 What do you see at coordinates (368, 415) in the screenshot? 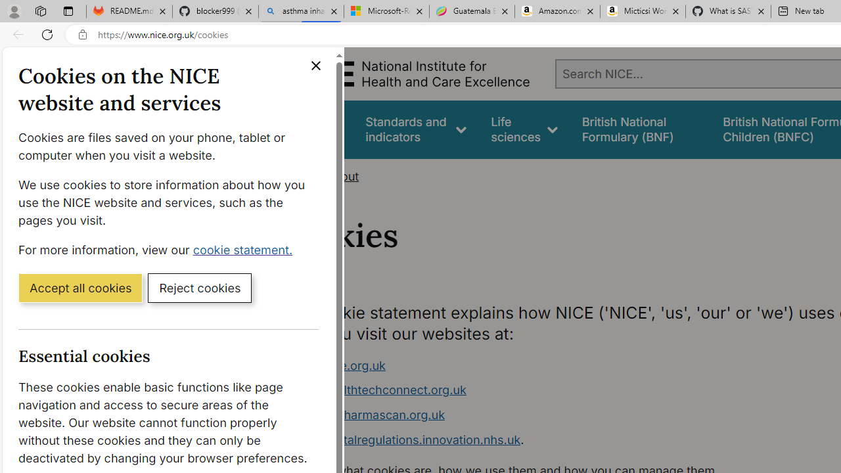
I see `www.ukpharmascan.org.uk` at bounding box center [368, 415].